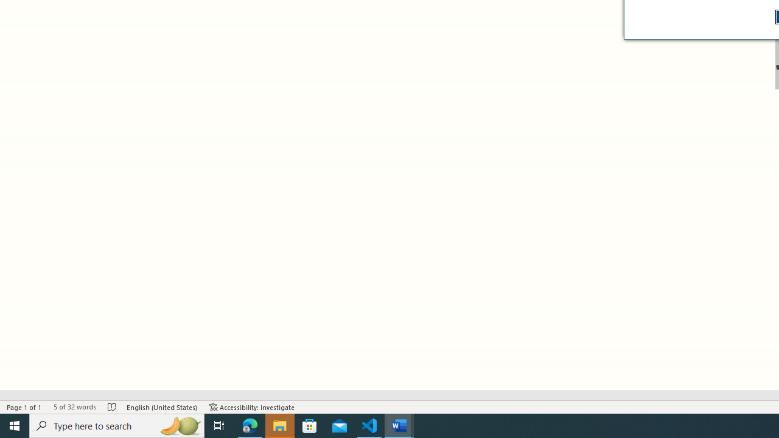 The image size is (779, 438). What do you see at coordinates (280, 426) in the screenshot?
I see `File Explorer - 1 running window` at bounding box center [280, 426].